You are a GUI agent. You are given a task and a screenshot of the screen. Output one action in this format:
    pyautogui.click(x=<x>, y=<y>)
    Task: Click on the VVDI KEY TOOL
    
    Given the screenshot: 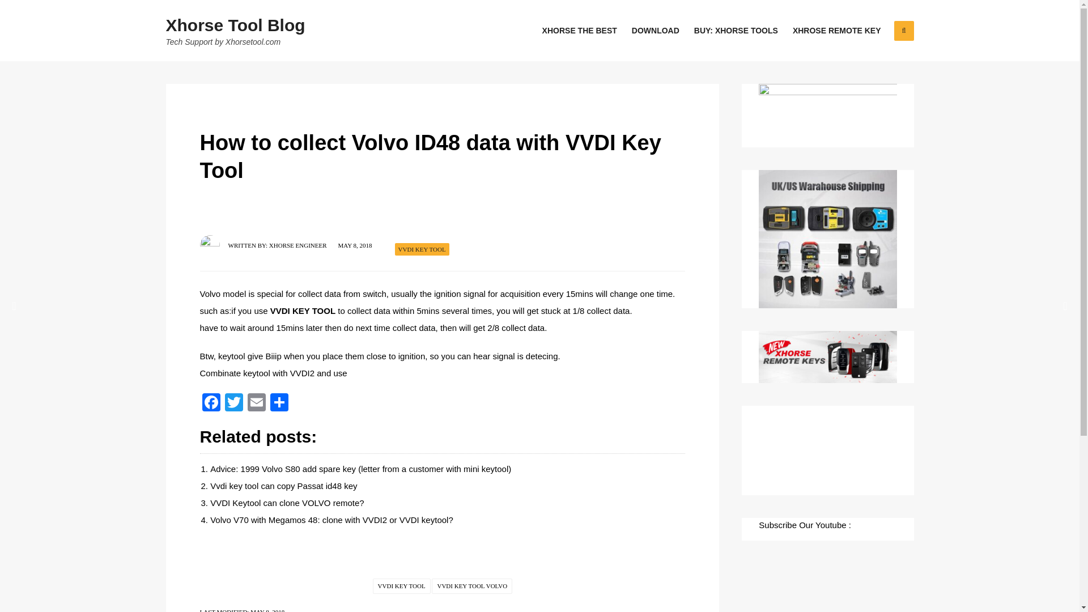 What is the action you would take?
    pyautogui.click(x=303, y=311)
    